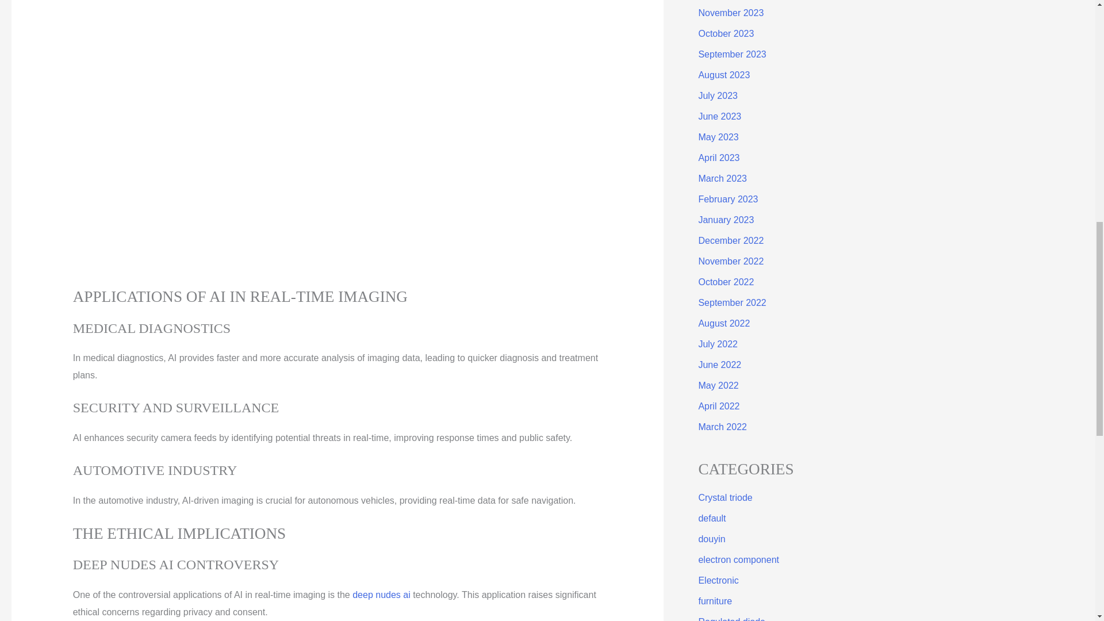  What do you see at coordinates (719, 116) in the screenshot?
I see `June 2023` at bounding box center [719, 116].